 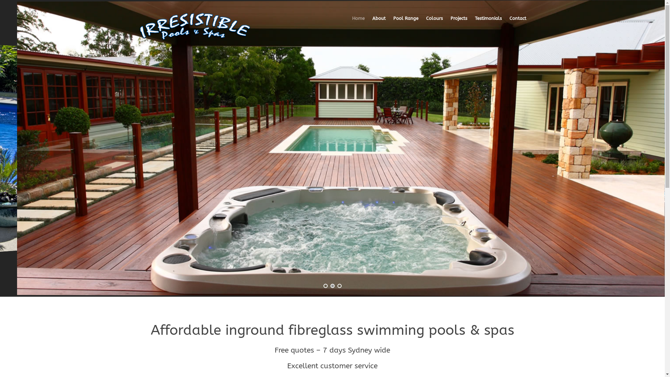 I want to click on Projects, so click(x=455, y=24).